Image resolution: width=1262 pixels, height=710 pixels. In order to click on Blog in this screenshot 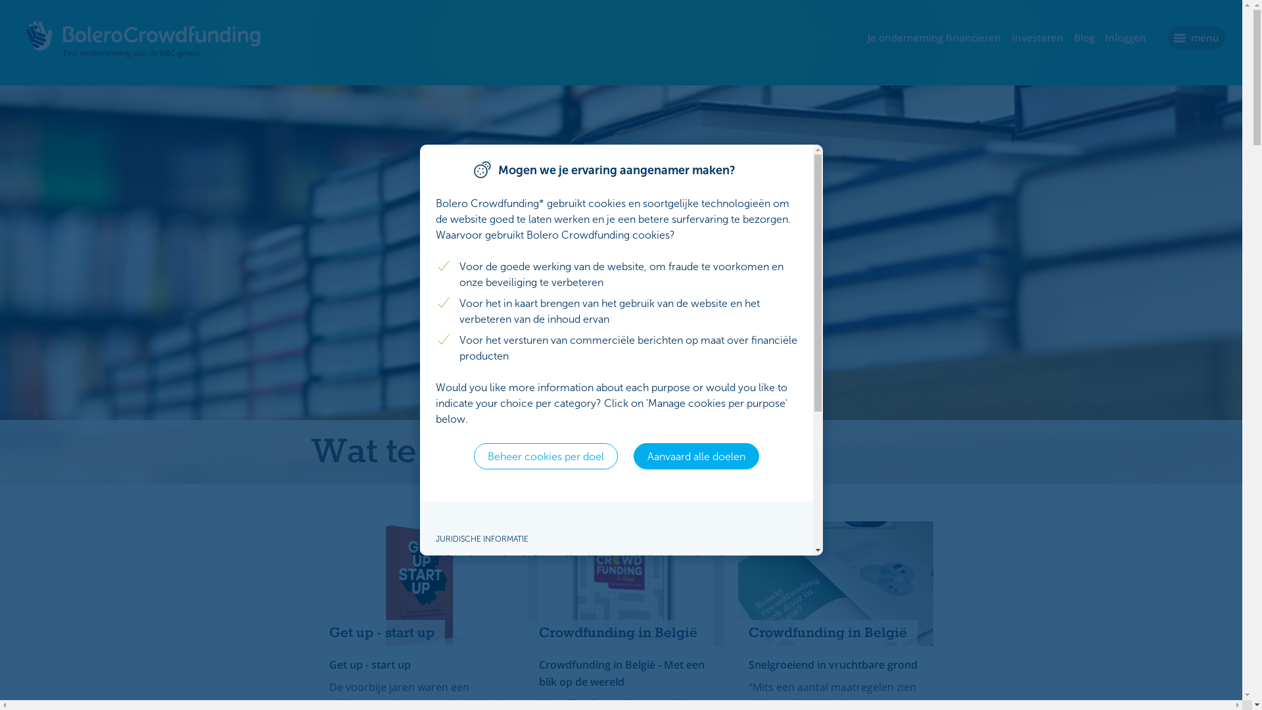, I will do `click(1085, 37)`.